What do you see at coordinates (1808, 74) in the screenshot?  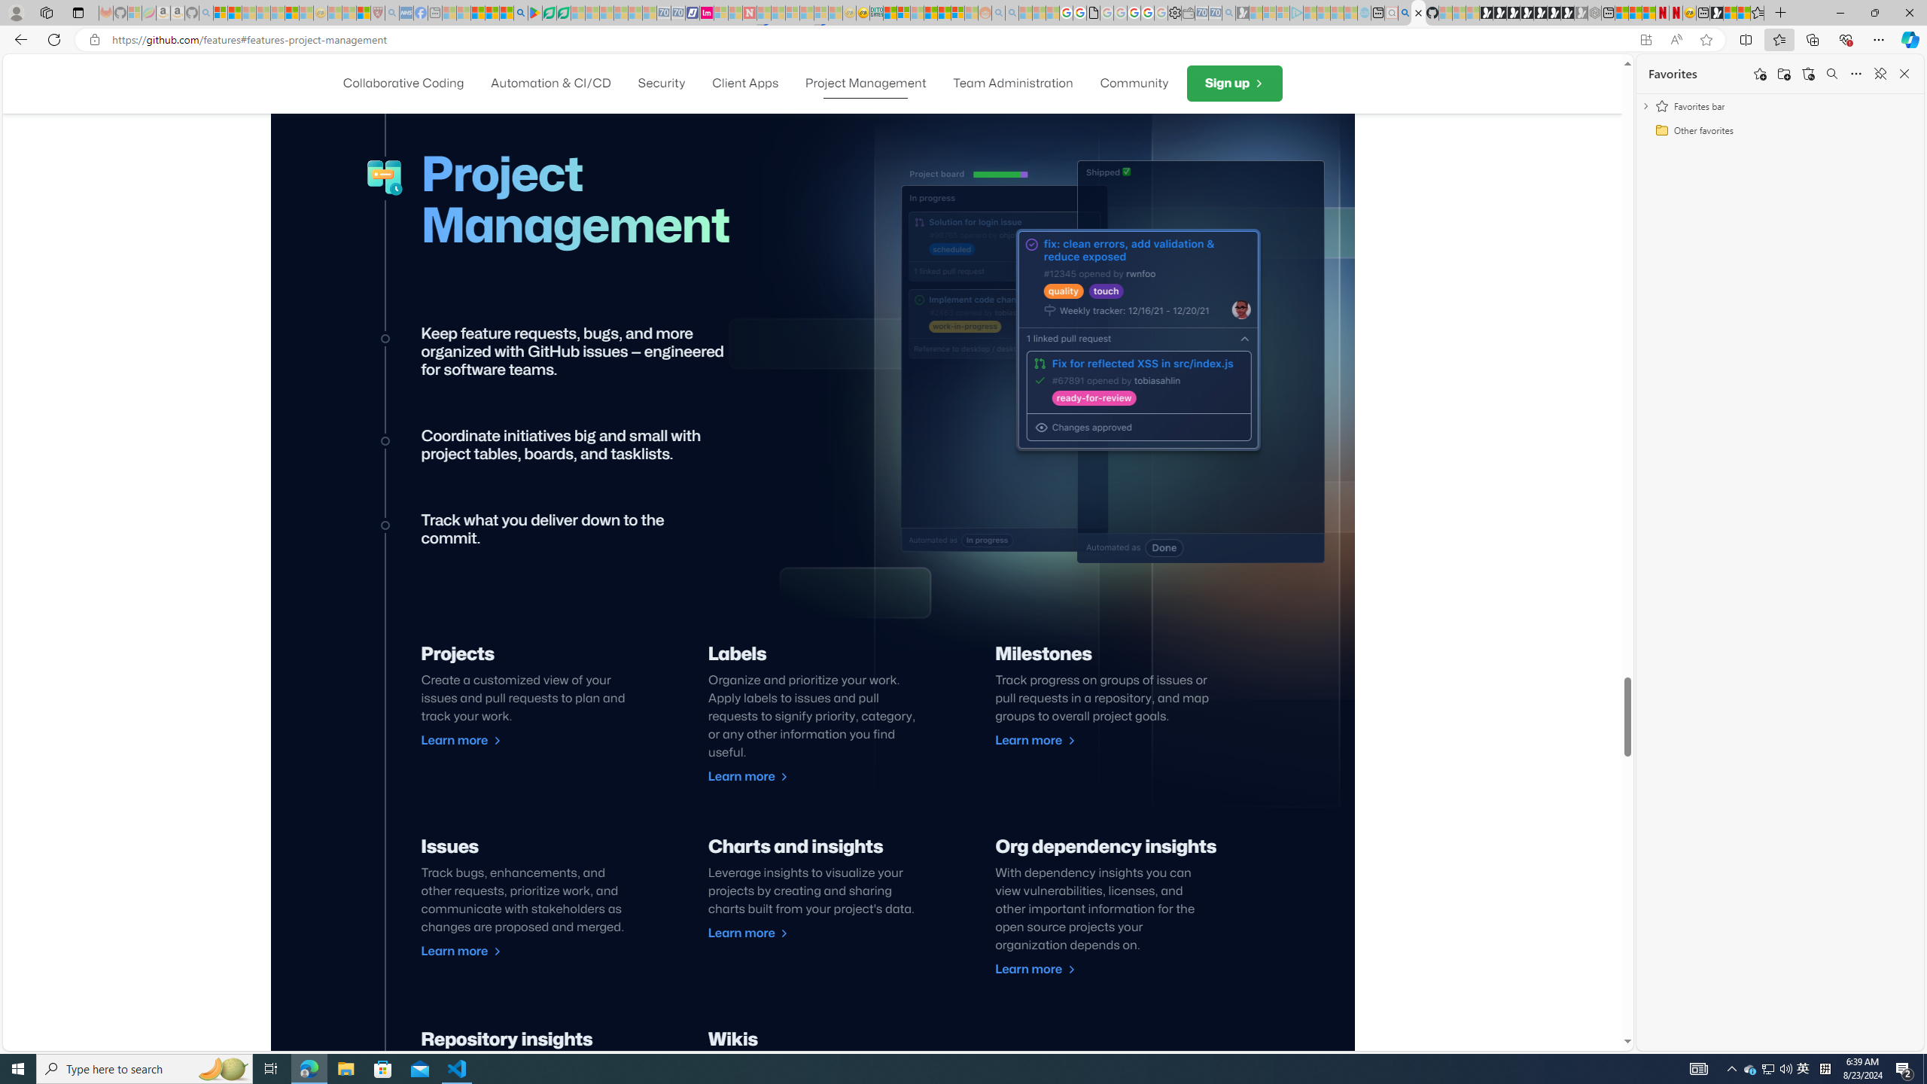 I see `Restore deleted favorites` at bounding box center [1808, 74].